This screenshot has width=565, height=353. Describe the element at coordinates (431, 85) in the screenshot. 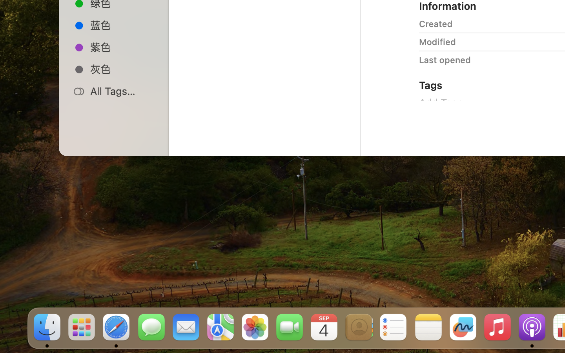

I see `Tags` at that location.